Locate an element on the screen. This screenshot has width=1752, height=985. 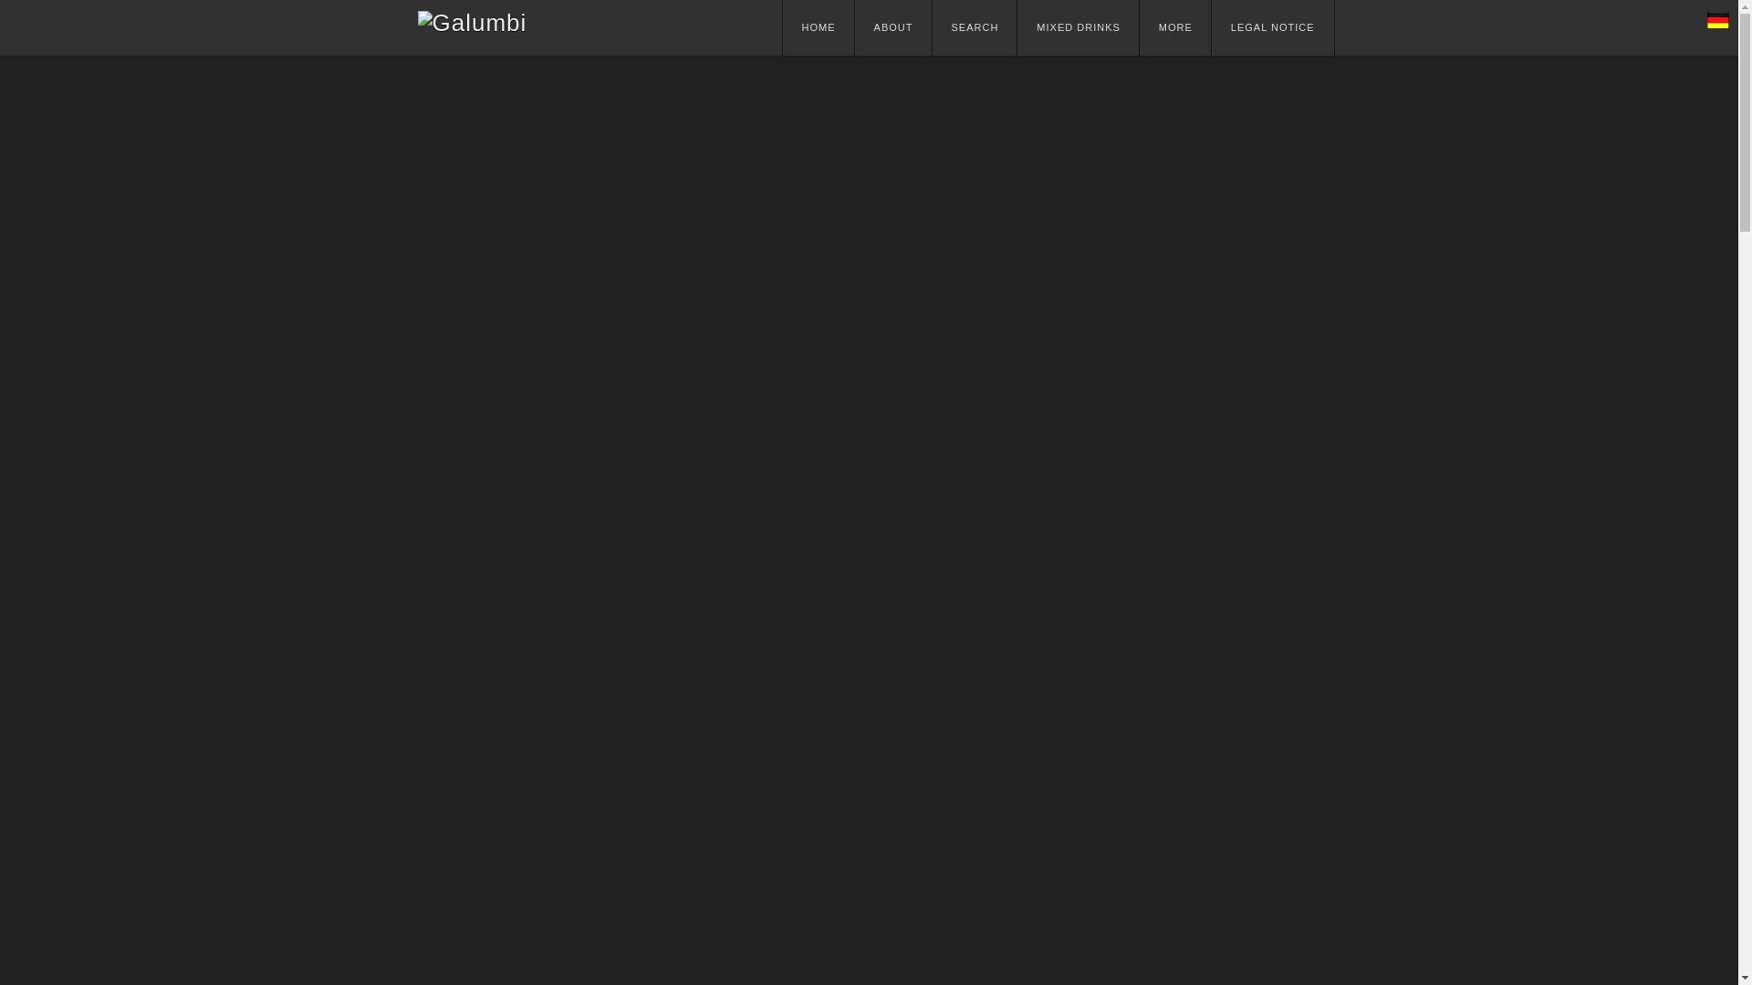
MORE is located at coordinates (1175, 27).